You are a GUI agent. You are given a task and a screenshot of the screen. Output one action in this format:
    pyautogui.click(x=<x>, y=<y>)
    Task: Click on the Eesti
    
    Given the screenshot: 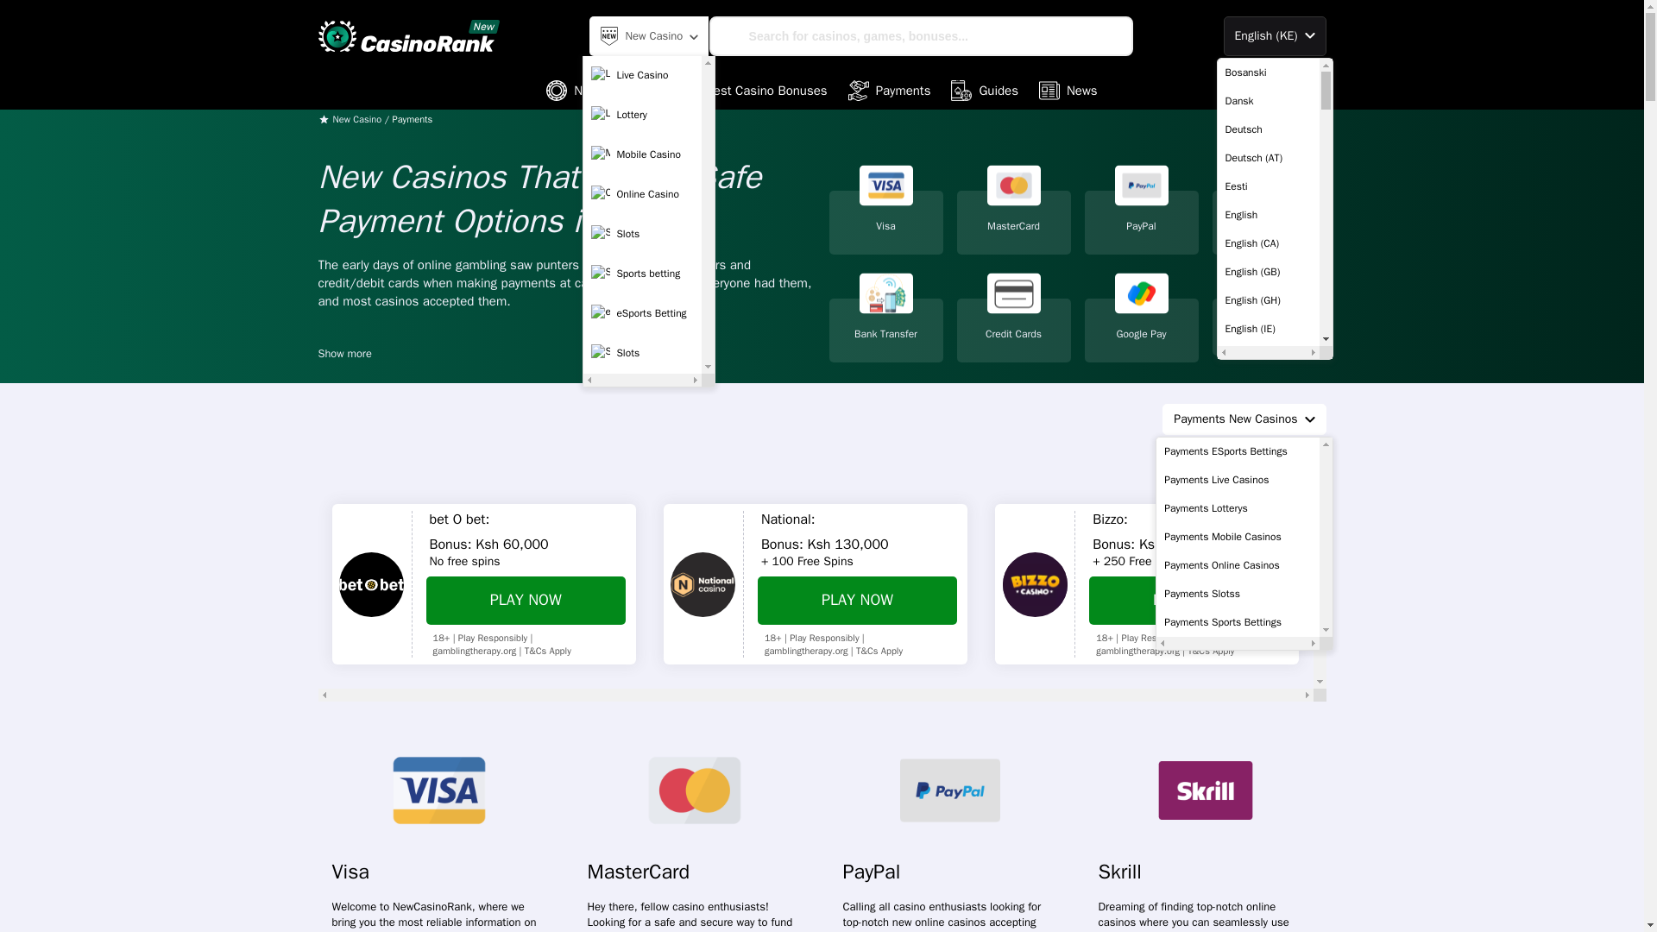 What is the action you would take?
    pyautogui.click(x=1267, y=186)
    